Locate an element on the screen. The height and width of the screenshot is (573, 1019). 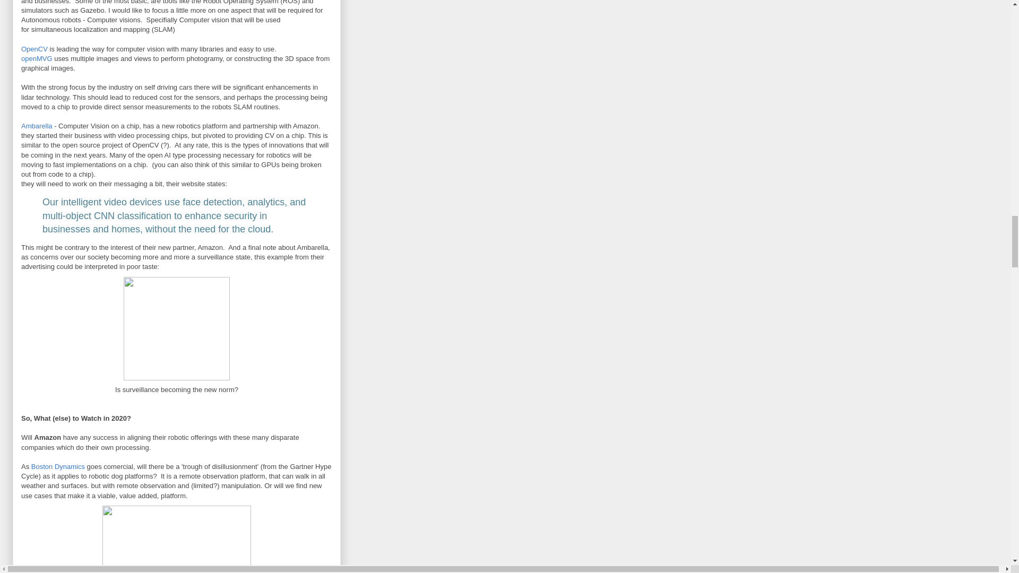
Boston Dynamics is located at coordinates (58, 466).